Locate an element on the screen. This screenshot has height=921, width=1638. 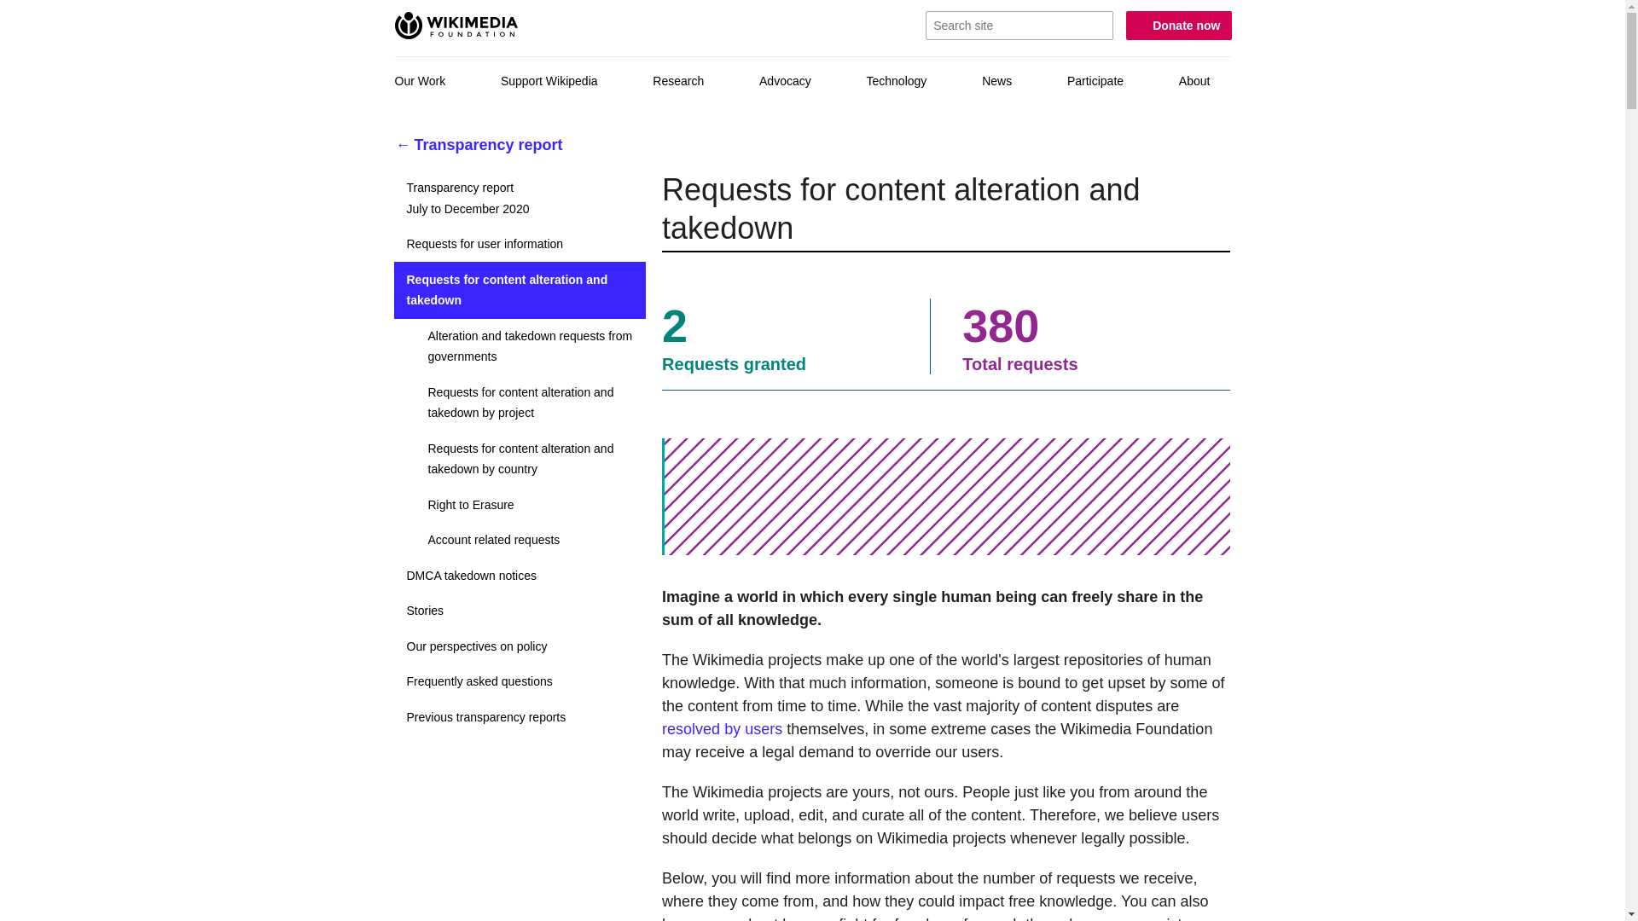
Requests for user information is located at coordinates (520, 345).